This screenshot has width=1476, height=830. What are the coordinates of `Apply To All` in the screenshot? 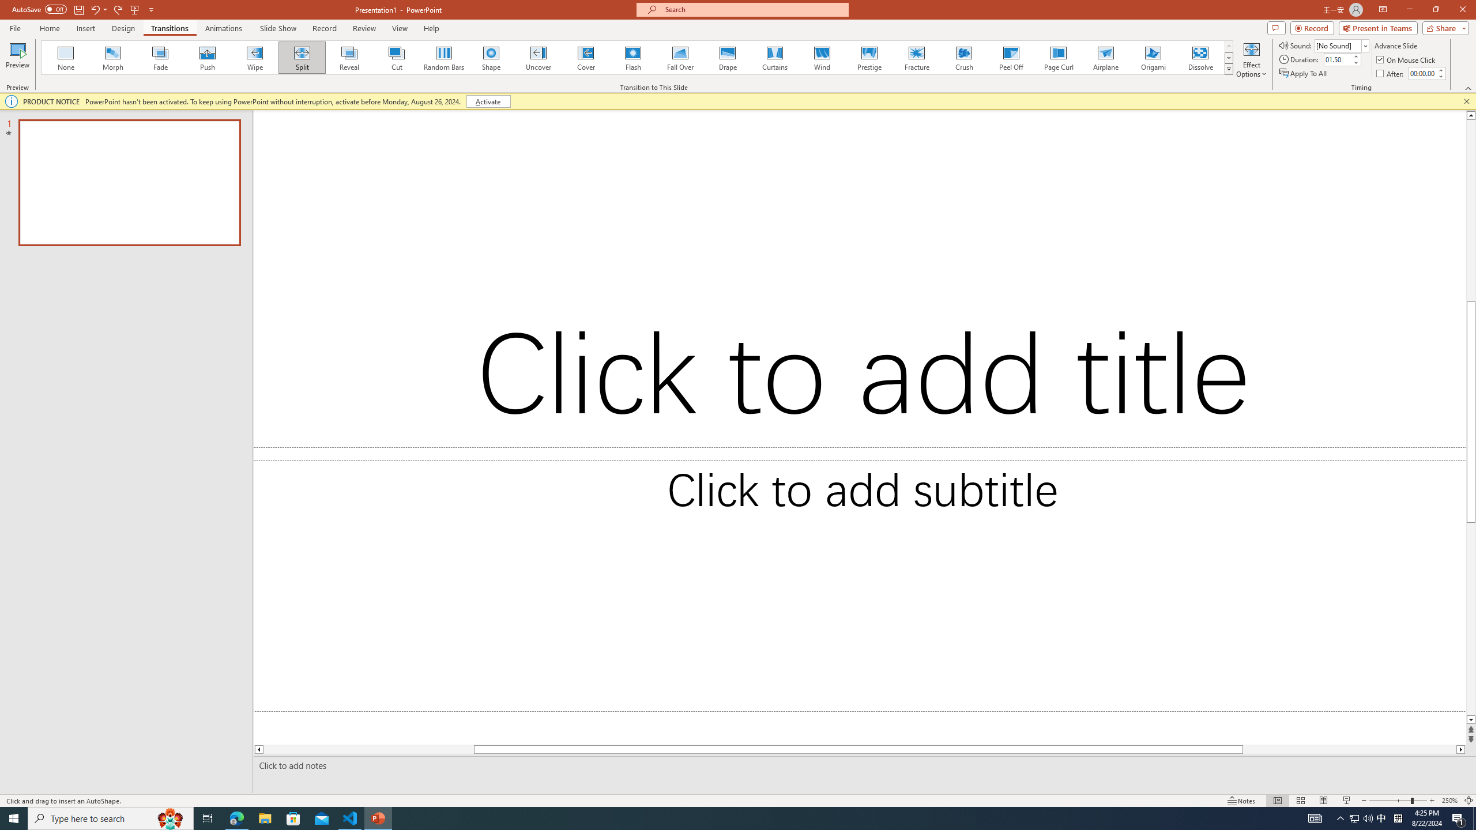 It's located at (1304, 74).